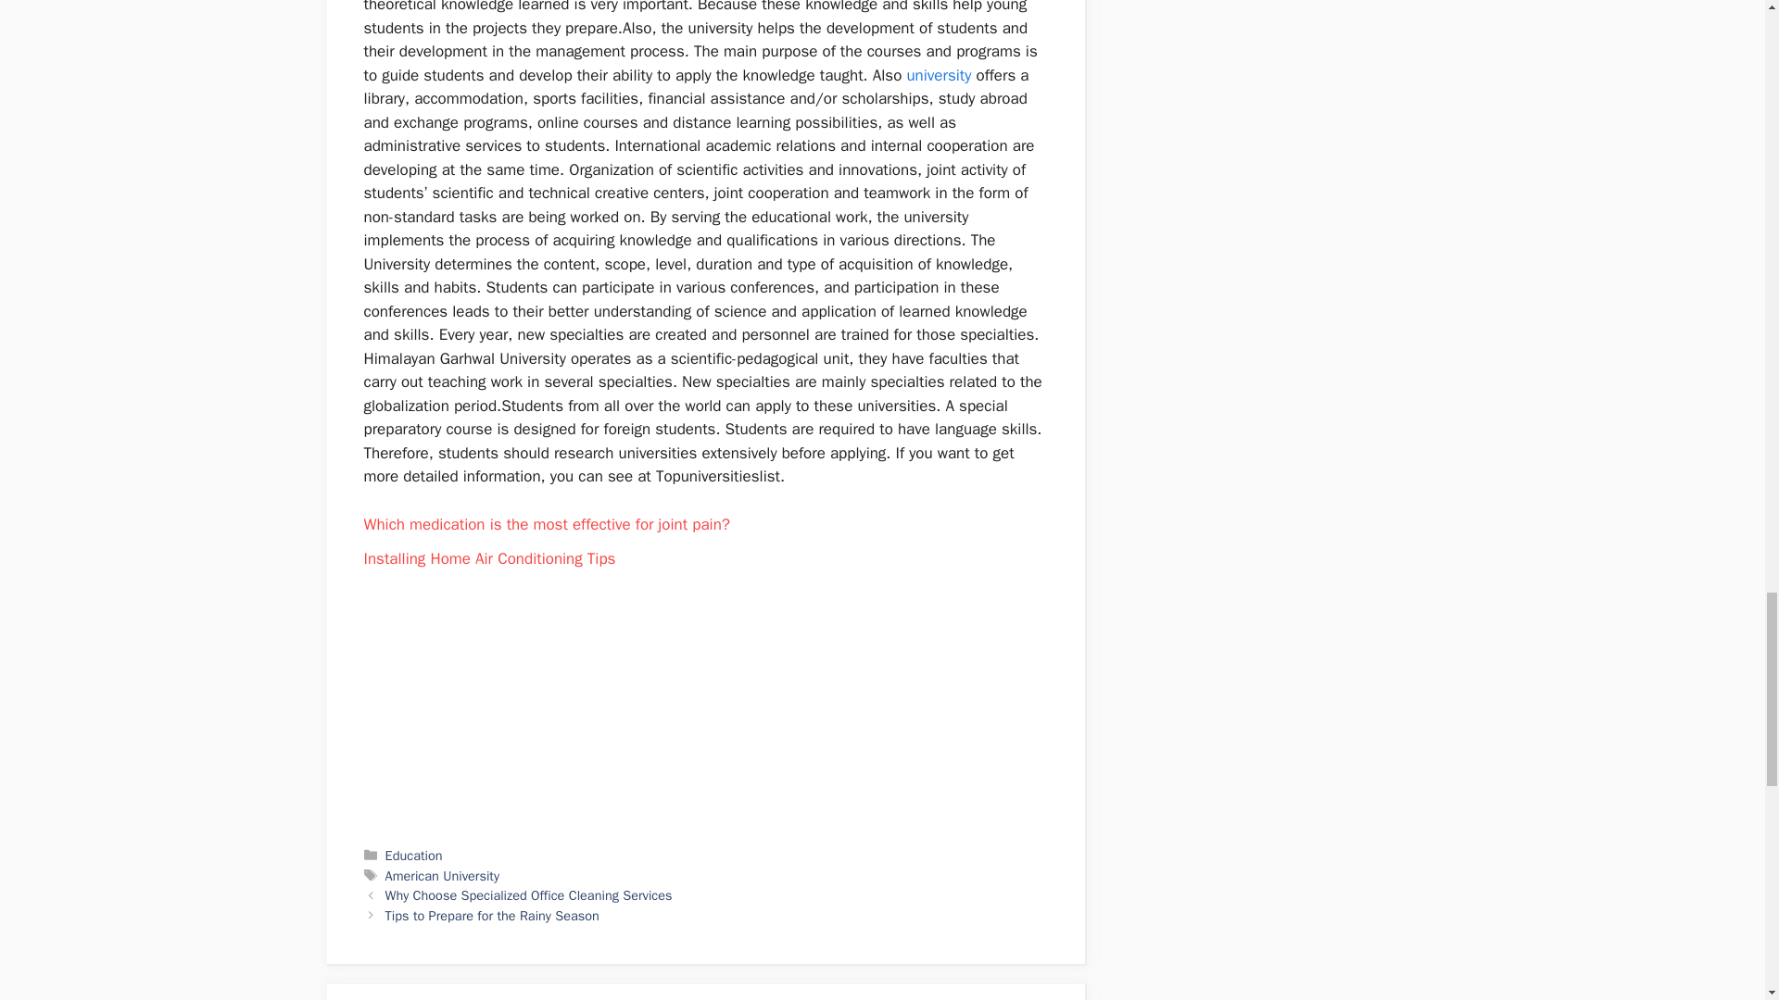 The width and height of the screenshot is (1779, 1000). Describe the element at coordinates (938, 75) in the screenshot. I see `university` at that location.